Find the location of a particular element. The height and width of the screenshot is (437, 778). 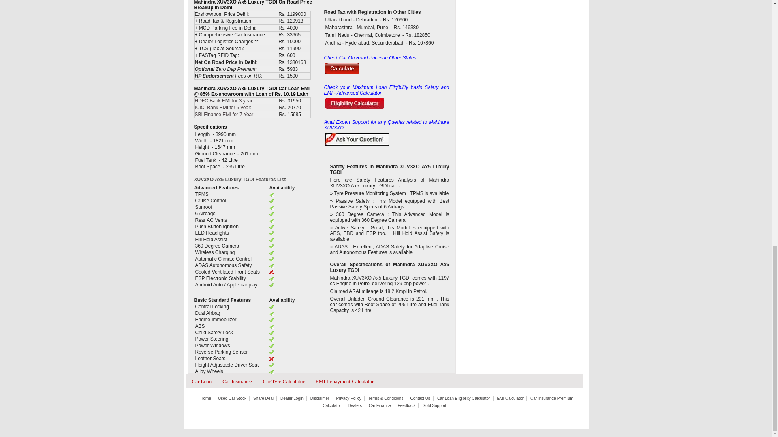

SBI Finance EMI for 7 Year is located at coordinates (224, 115).